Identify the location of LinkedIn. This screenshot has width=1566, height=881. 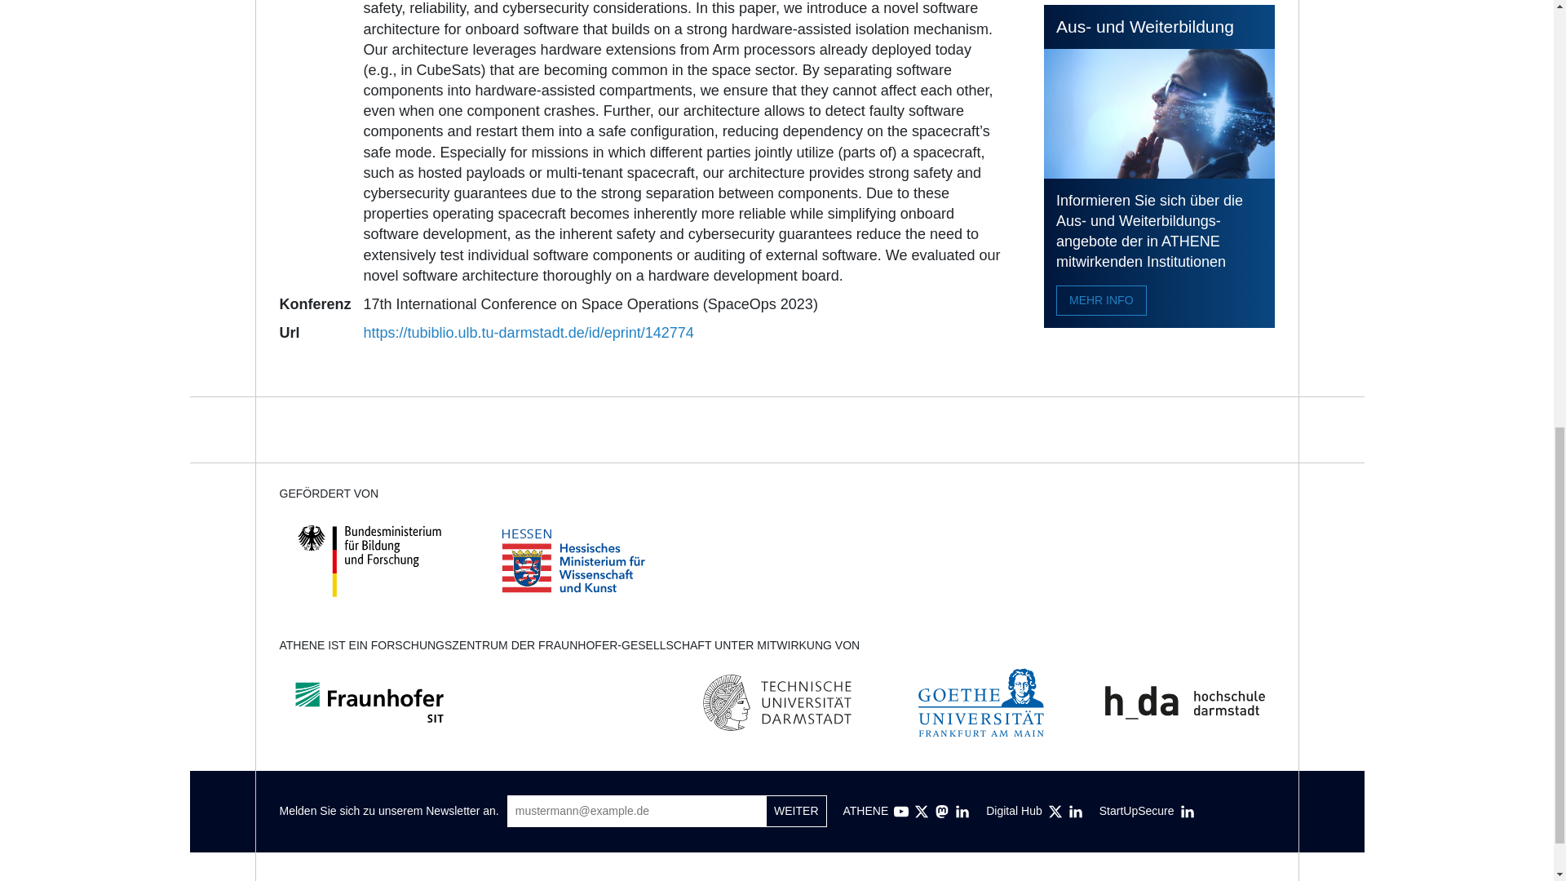
(1188, 812).